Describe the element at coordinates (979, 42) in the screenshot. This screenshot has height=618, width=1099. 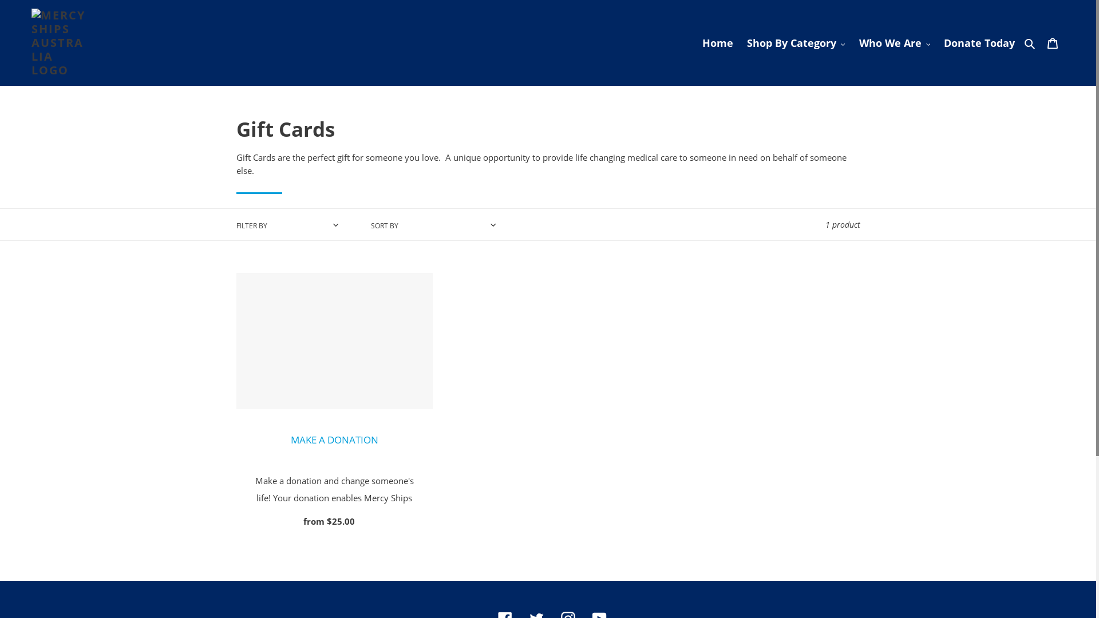
I see `Donate Today` at that location.